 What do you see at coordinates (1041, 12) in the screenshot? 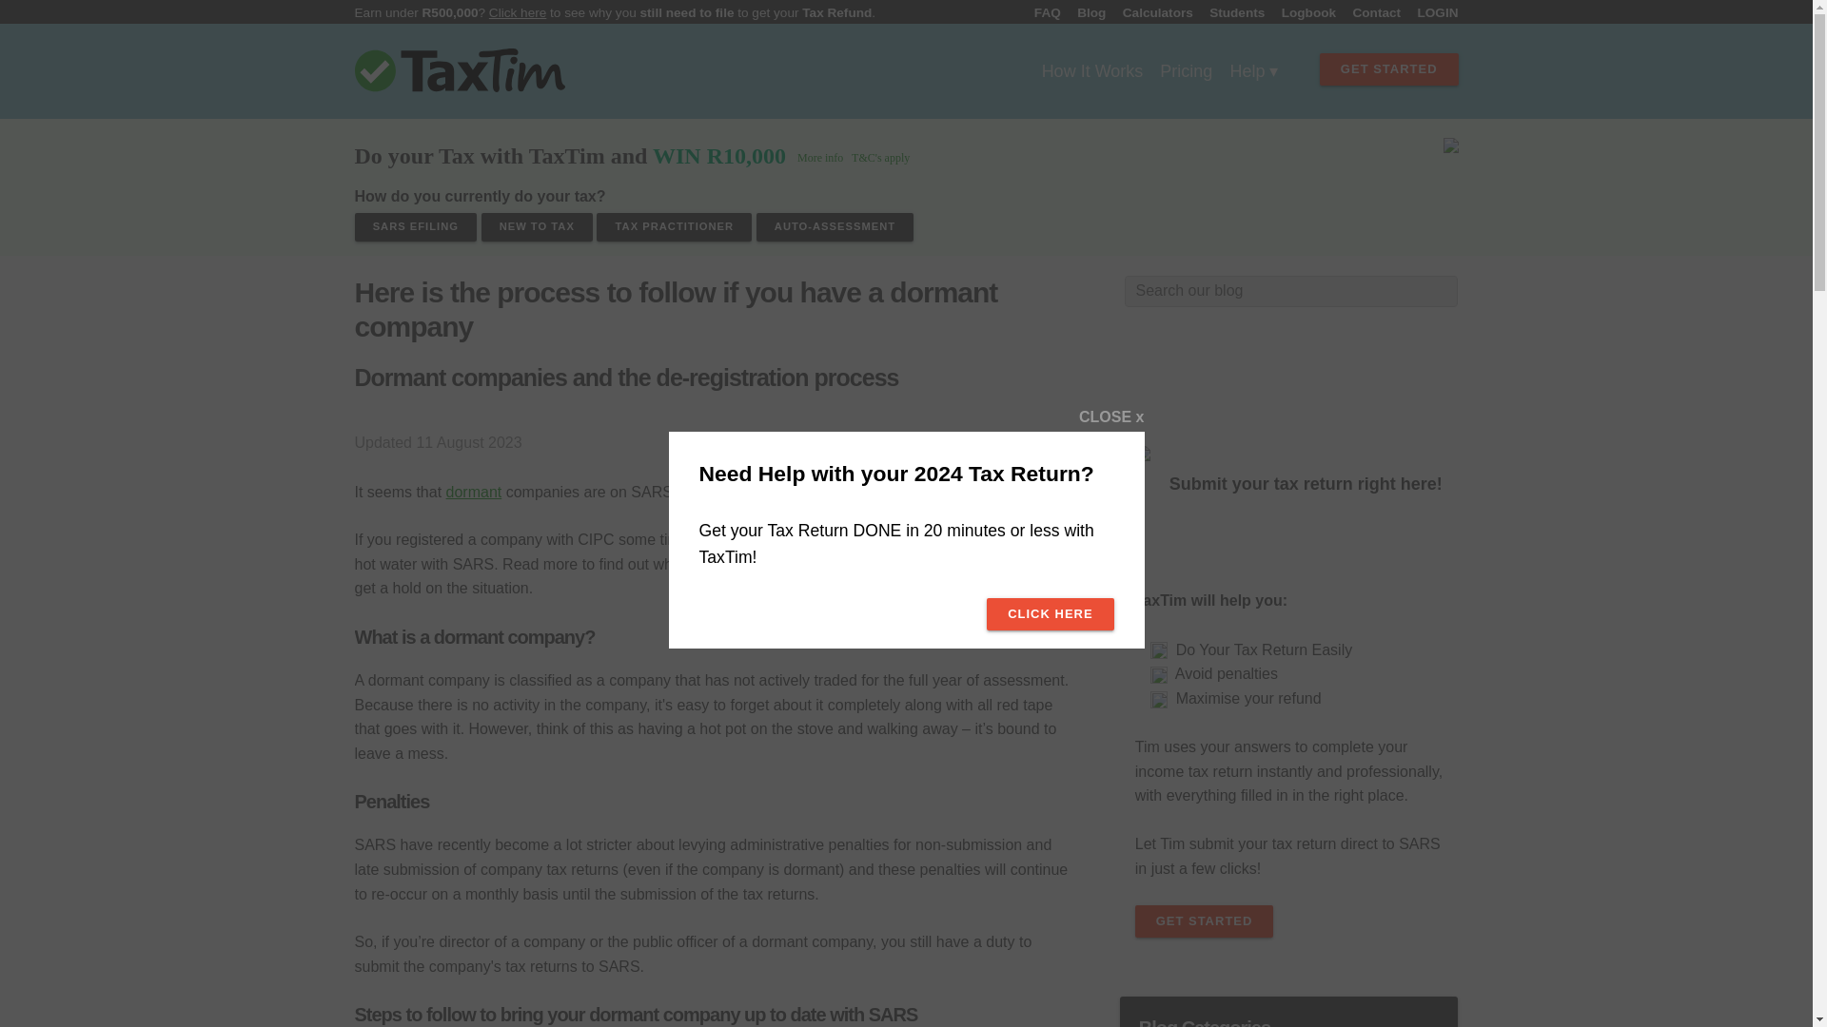
I see `FAQ` at bounding box center [1041, 12].